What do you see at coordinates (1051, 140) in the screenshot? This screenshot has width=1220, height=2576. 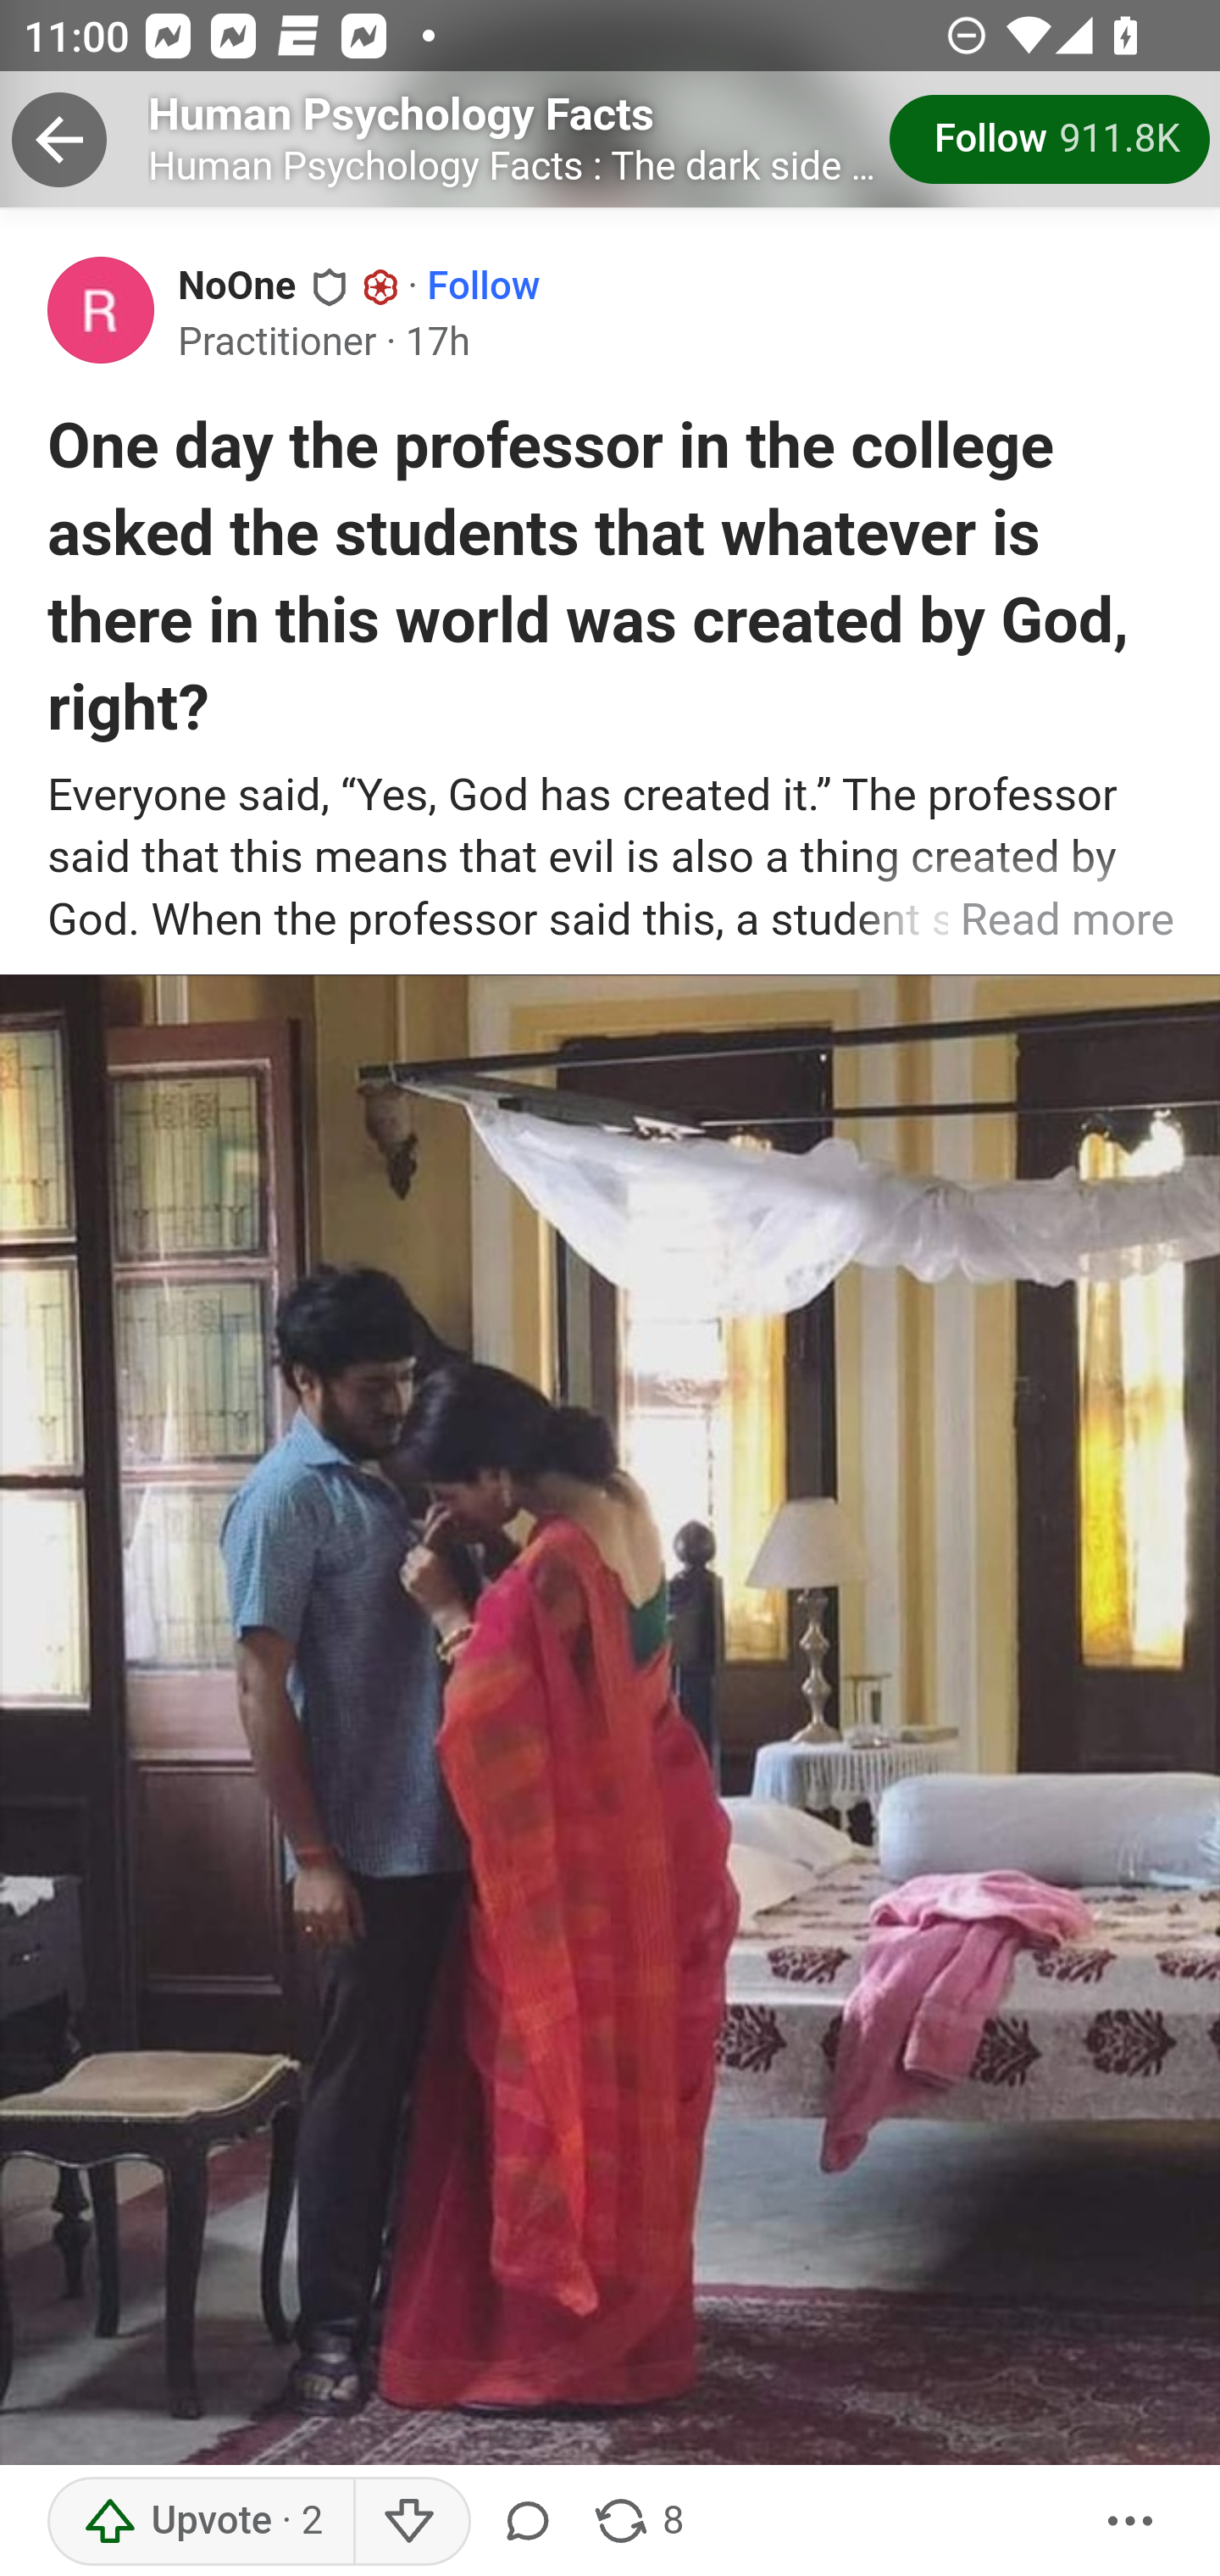 I see `Follow 911.8K` at bounding box center [1051, 140].